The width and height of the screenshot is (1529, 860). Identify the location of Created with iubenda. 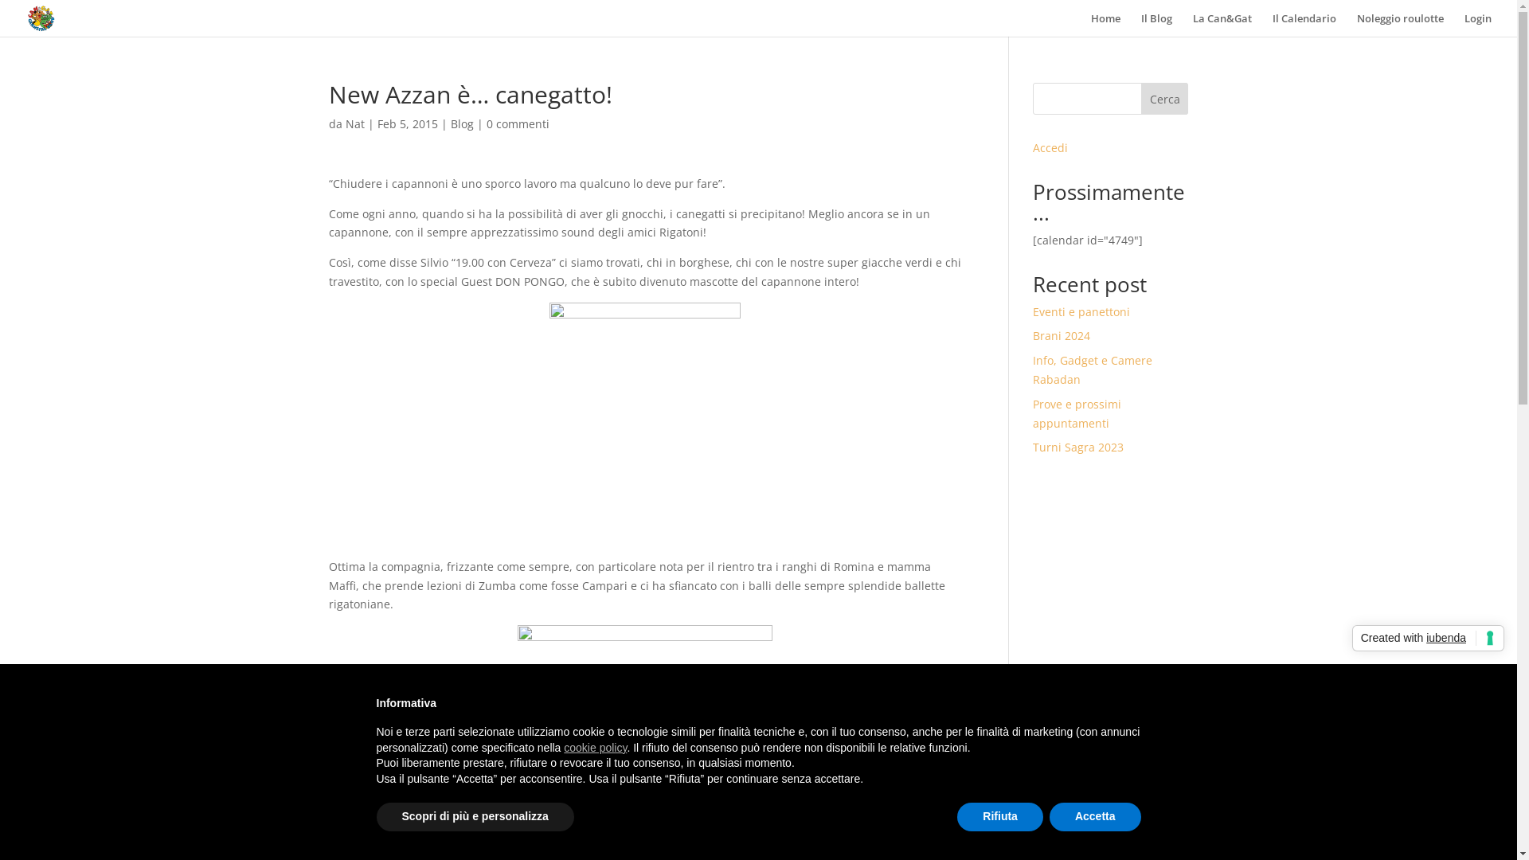
(1429, 639).